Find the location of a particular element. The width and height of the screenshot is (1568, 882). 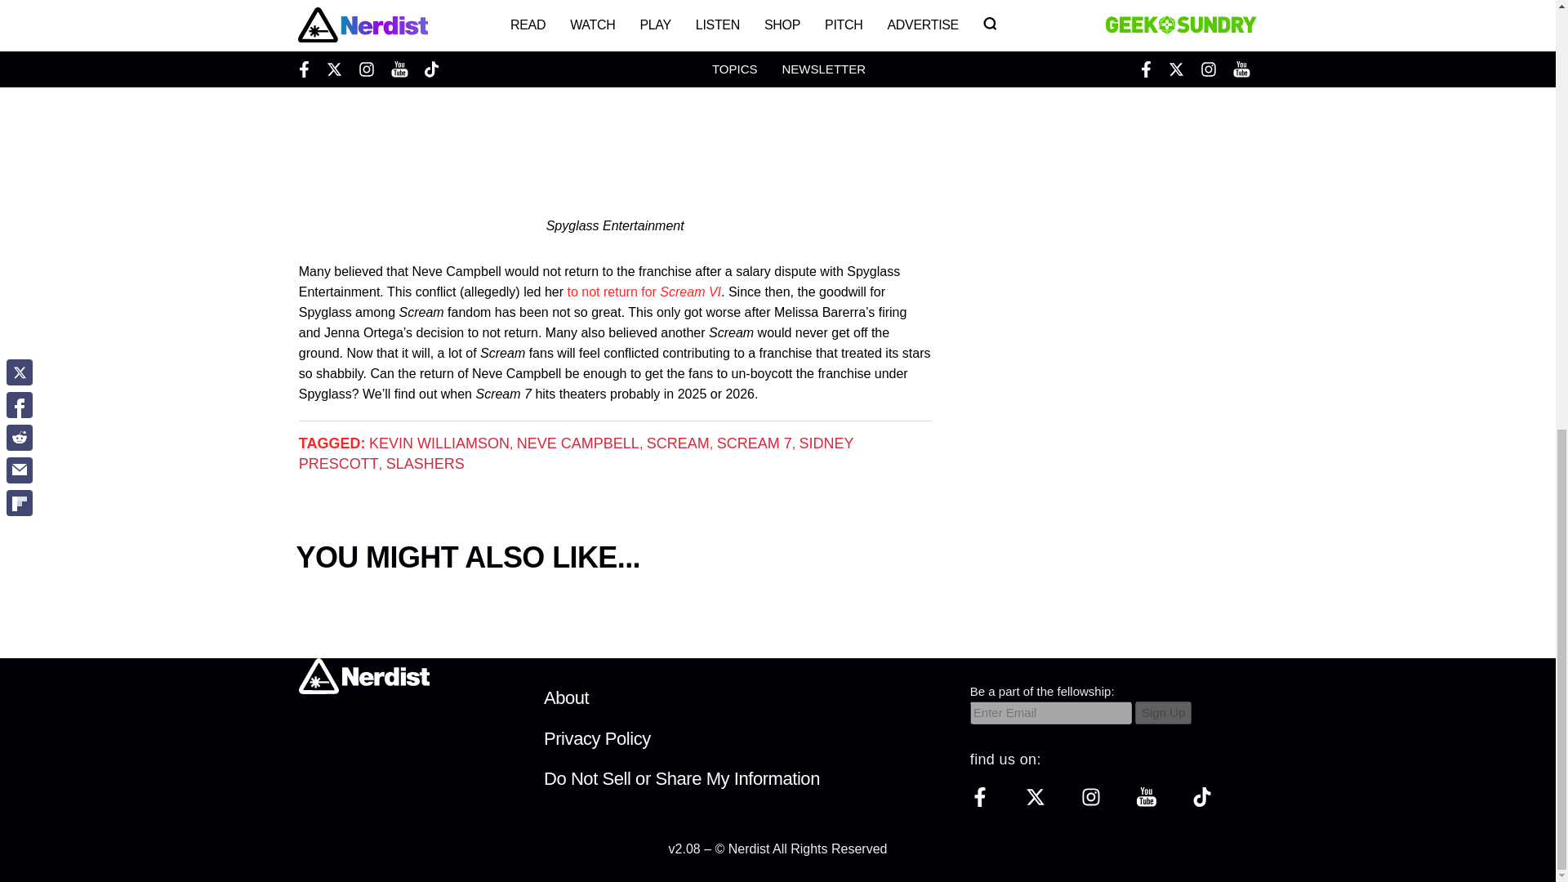

Sign Up is located at coordinates (1163, 712).